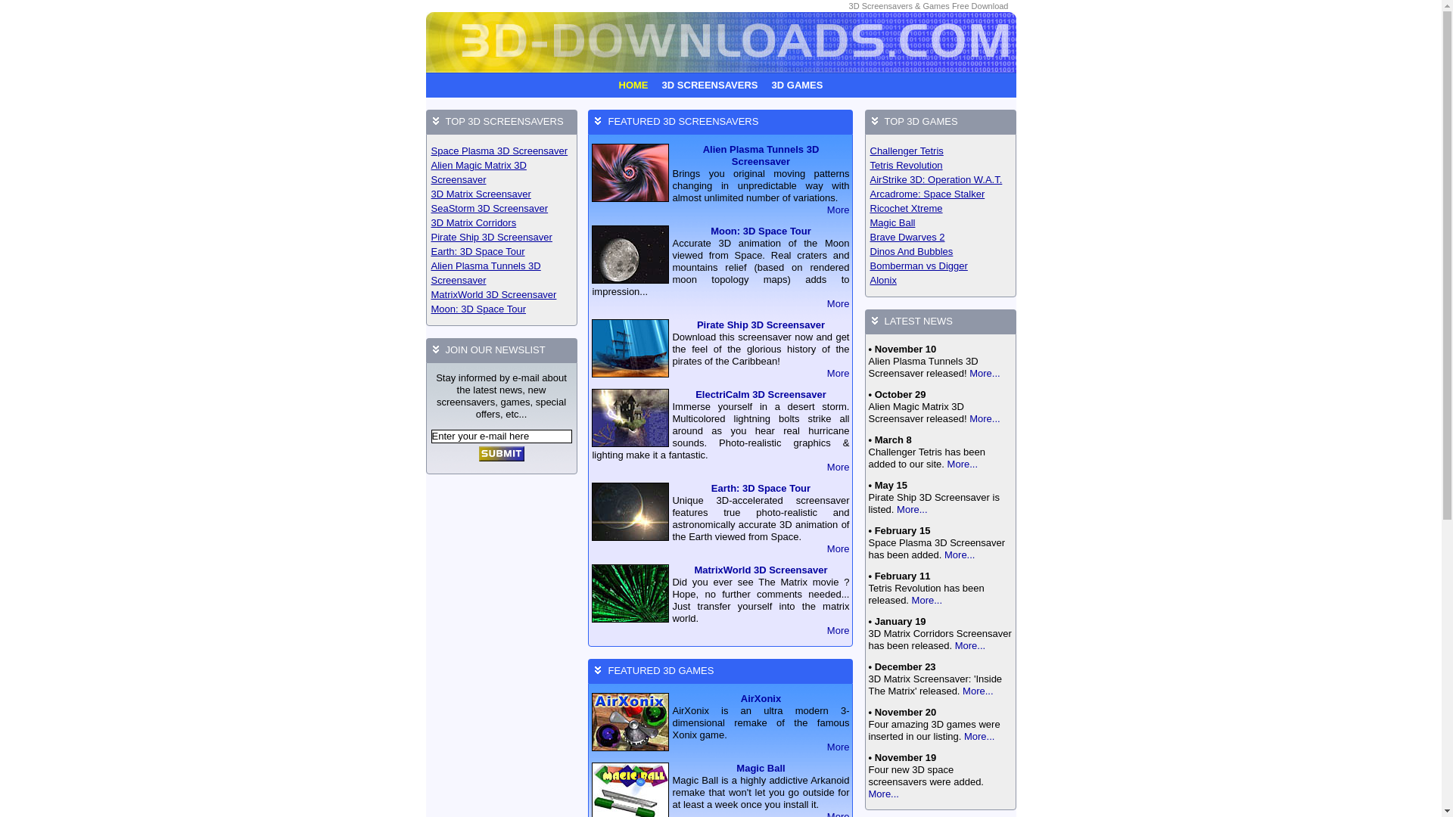 The width and height of the screenshot is (1453, 817). I want to click on Tetris Revolution, so click(941, 165).